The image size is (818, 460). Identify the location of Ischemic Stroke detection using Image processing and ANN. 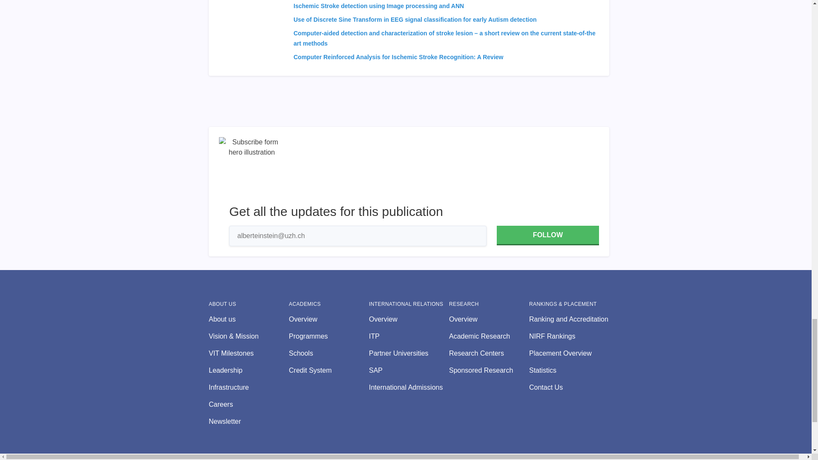
(378, 6).